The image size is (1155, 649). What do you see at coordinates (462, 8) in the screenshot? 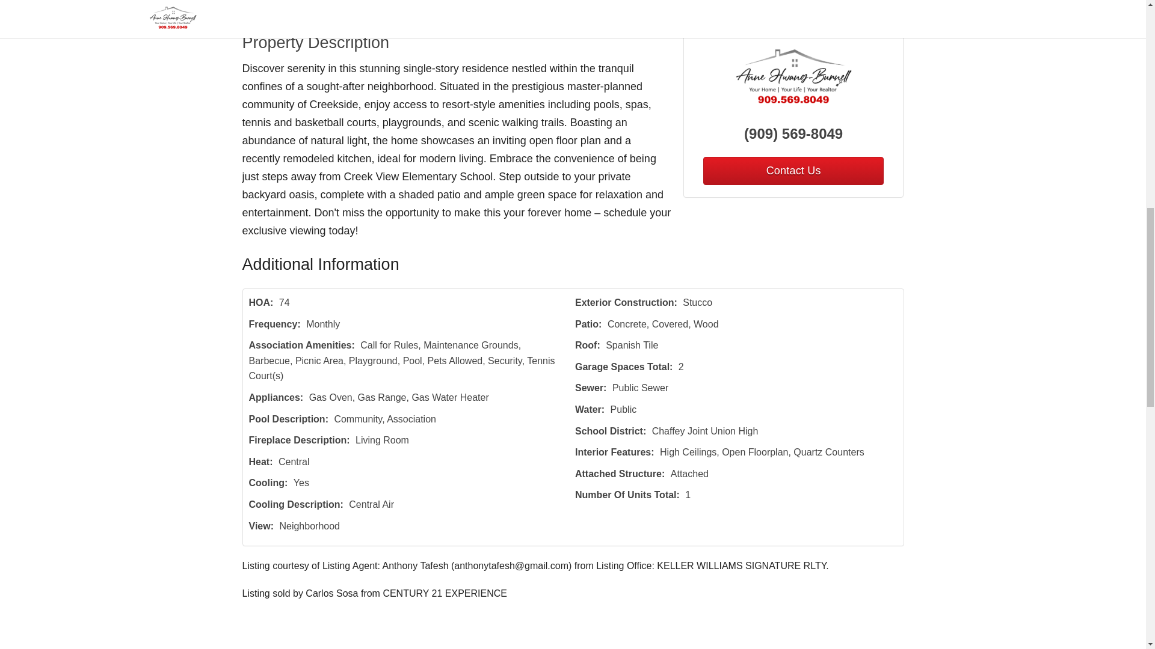
I see `Share` at bounding box center [462, 8].